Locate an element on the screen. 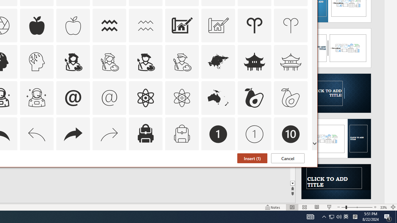 Image resolution: width=397 pixels, height=223 pixels. AutomationID: Icons_Badge10 is located at coordinates (291, 134).